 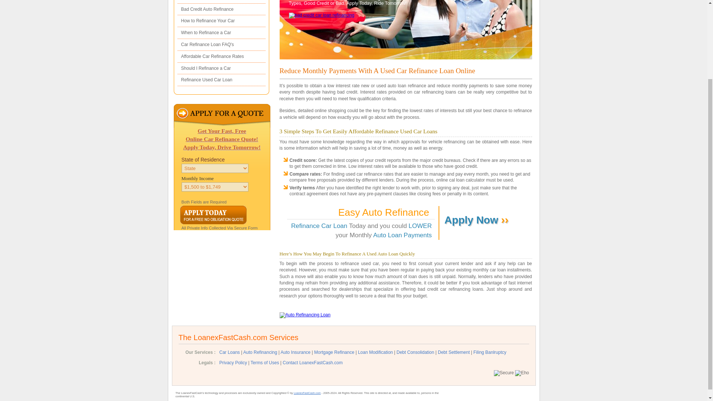 What do you see at coordinates (221, 56) in the screenshot?
I see `Affordable Car Refinance Rates` at bounding box center [221, 56].